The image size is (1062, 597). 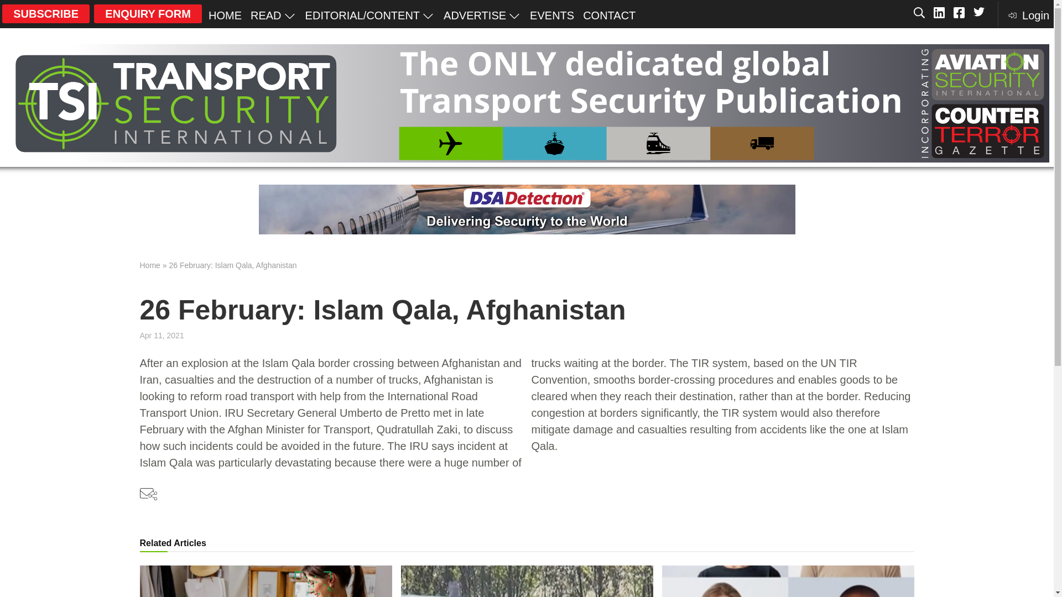 I want to click on READ, so click(x=273, y=15).